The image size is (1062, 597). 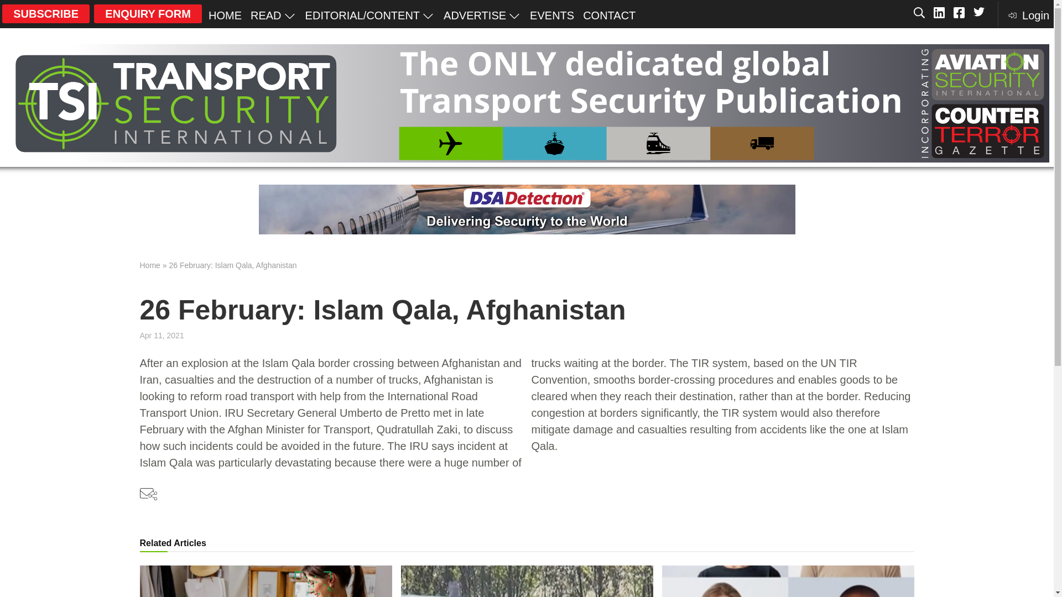 I want to click on READ, so click(x=273, y=15).